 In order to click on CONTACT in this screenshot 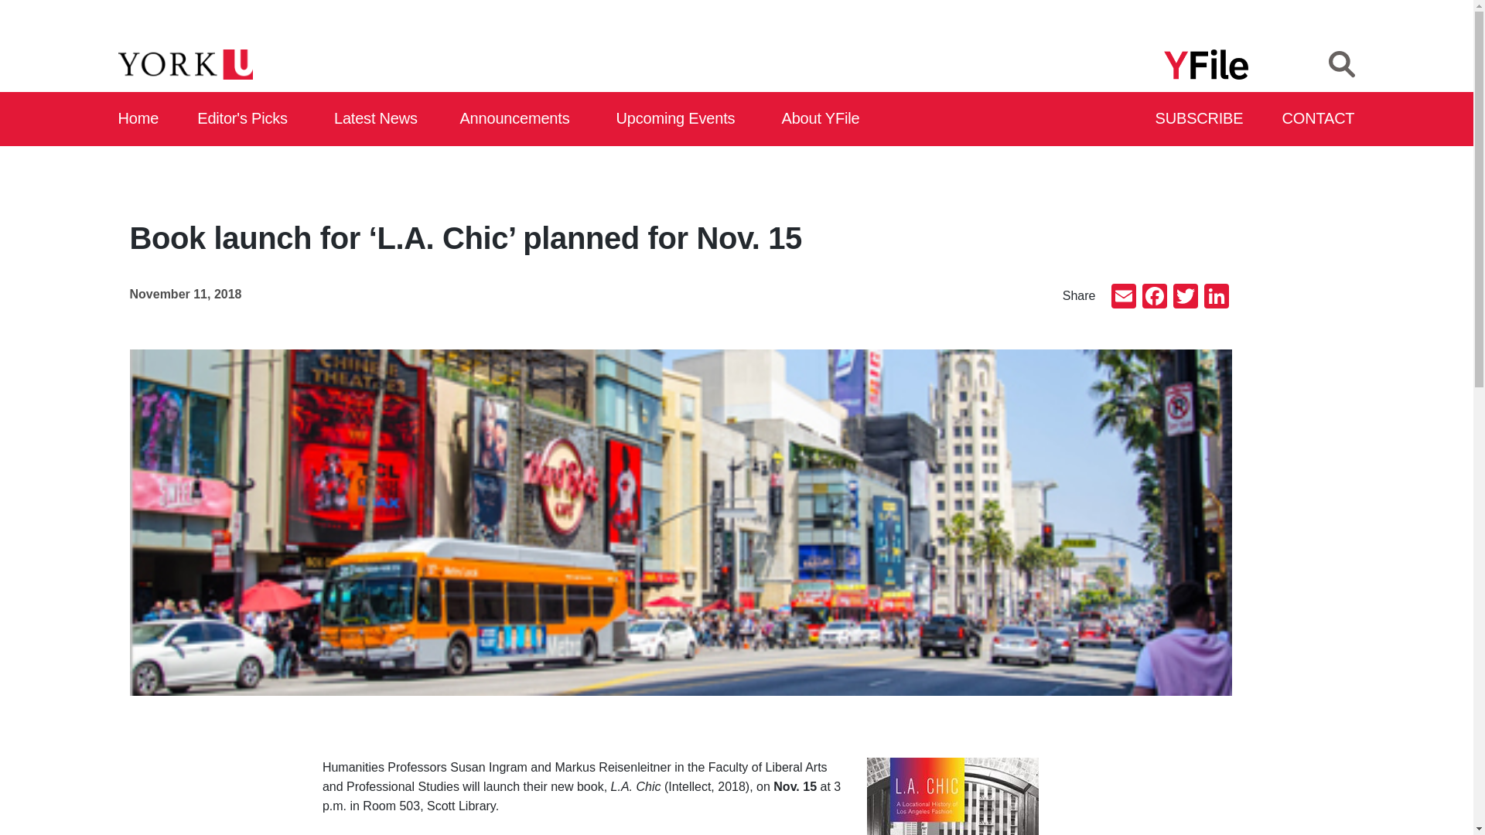, I will do `click(1319, 119)`.